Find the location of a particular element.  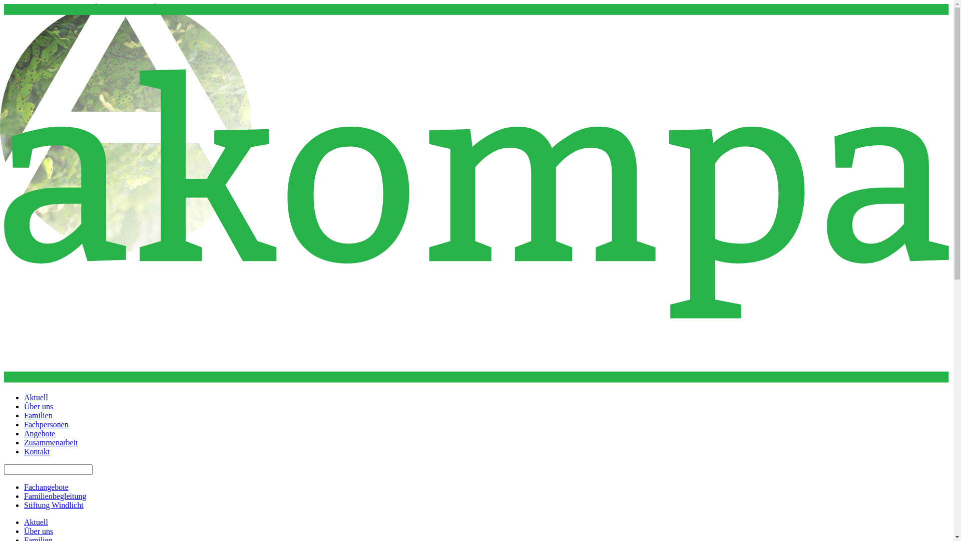

Zusammenarbeit is located at coordinates (51, 443).